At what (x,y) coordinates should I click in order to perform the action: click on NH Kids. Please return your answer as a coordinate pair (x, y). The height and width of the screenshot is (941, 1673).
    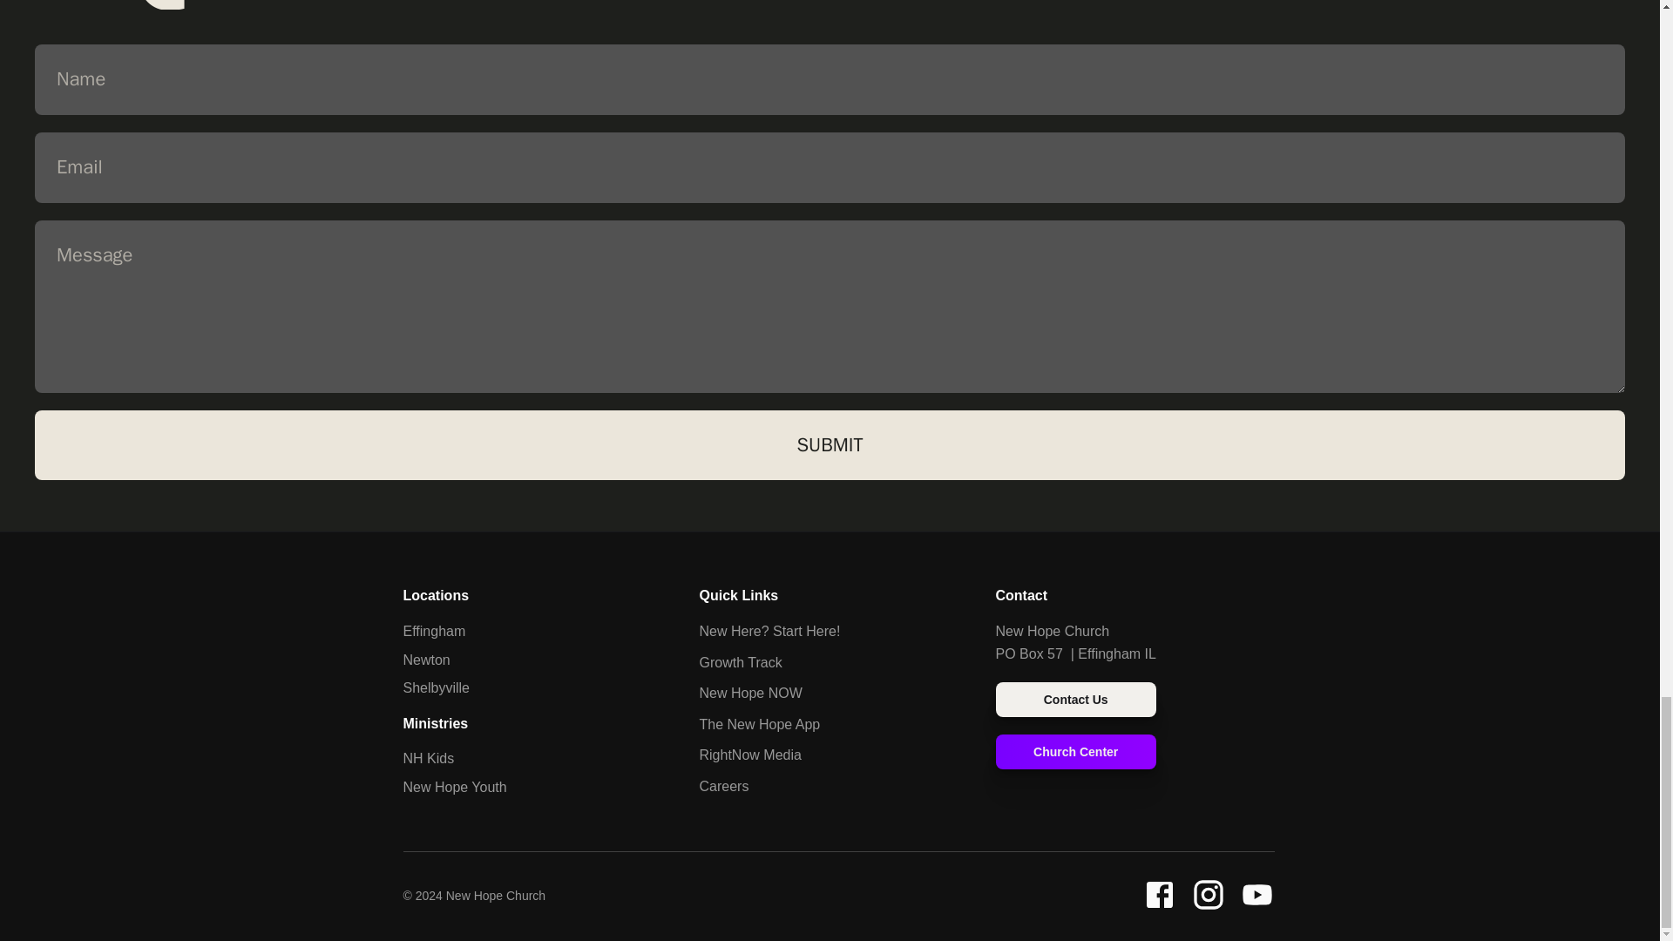
    Looking at the image, I should click on (428, 758).